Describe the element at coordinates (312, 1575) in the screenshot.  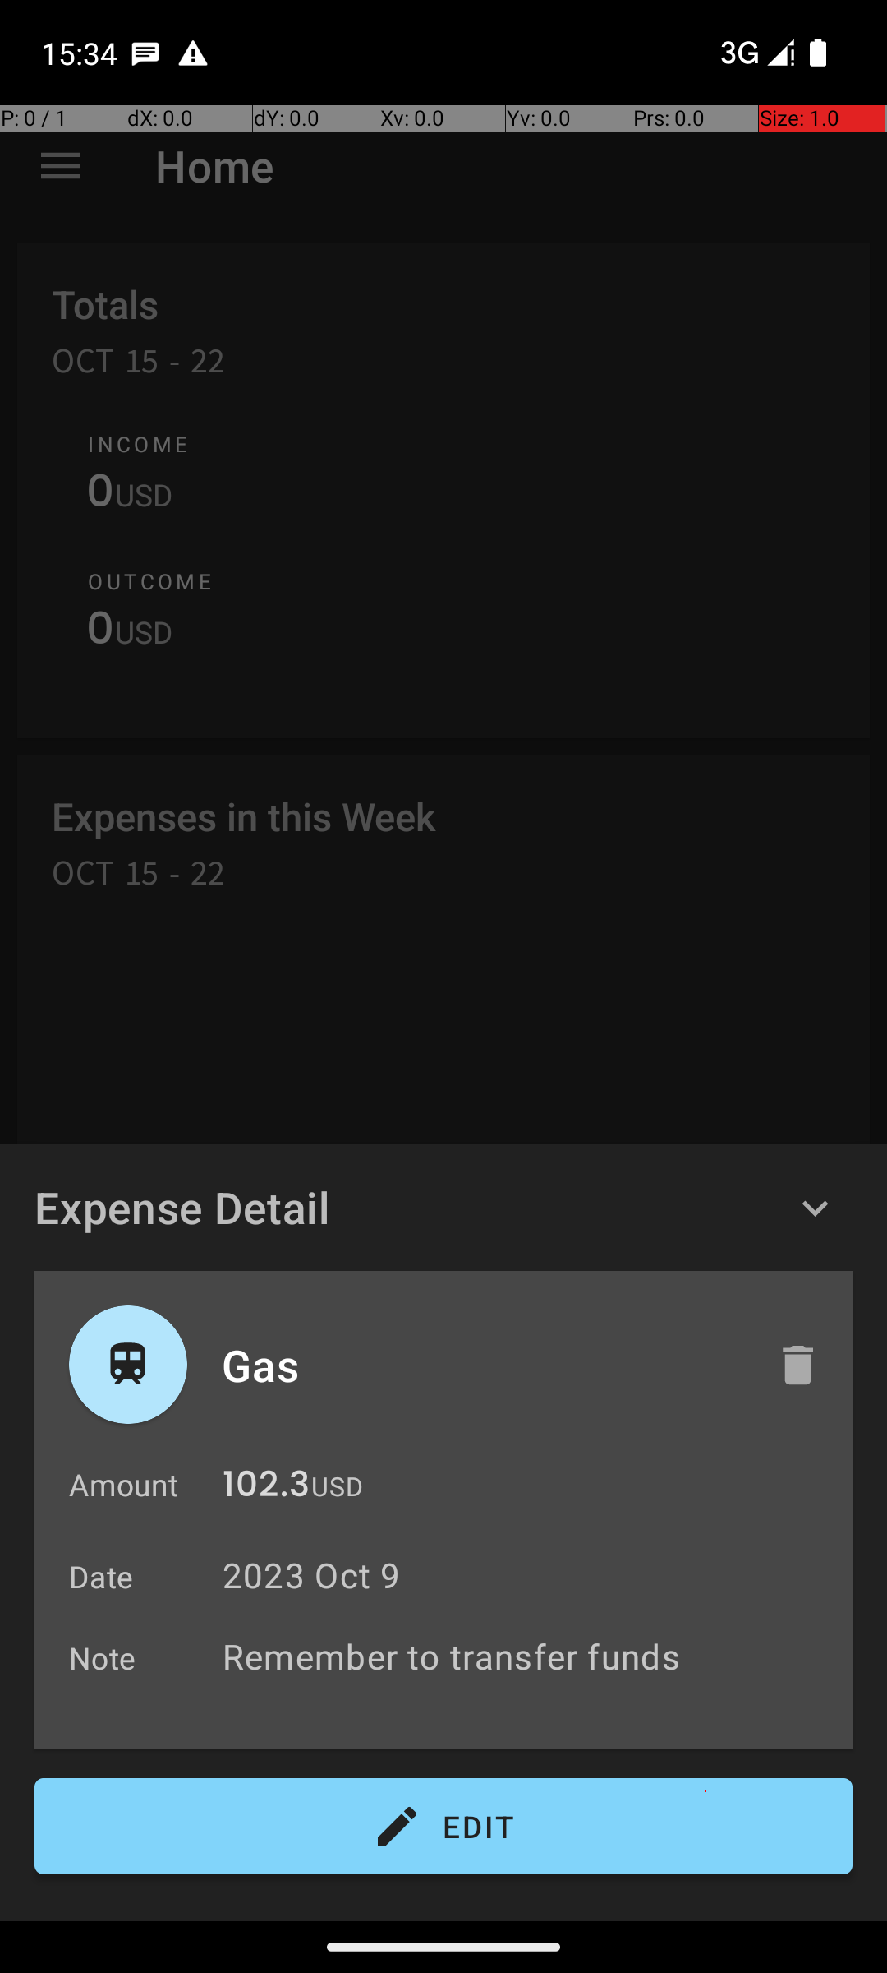
I see `2023 Oct 9` at that location.